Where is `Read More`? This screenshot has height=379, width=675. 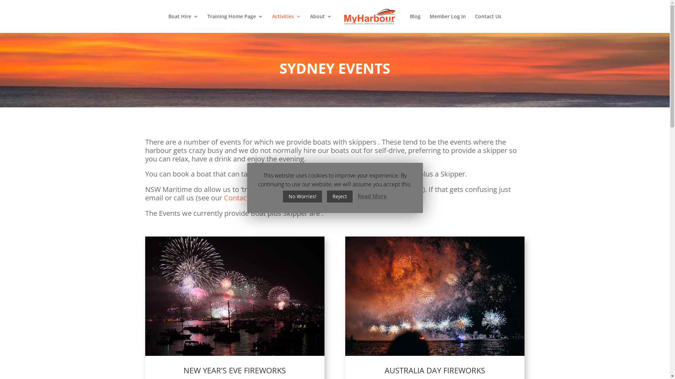
Read More is located at coordinates (372, 197).